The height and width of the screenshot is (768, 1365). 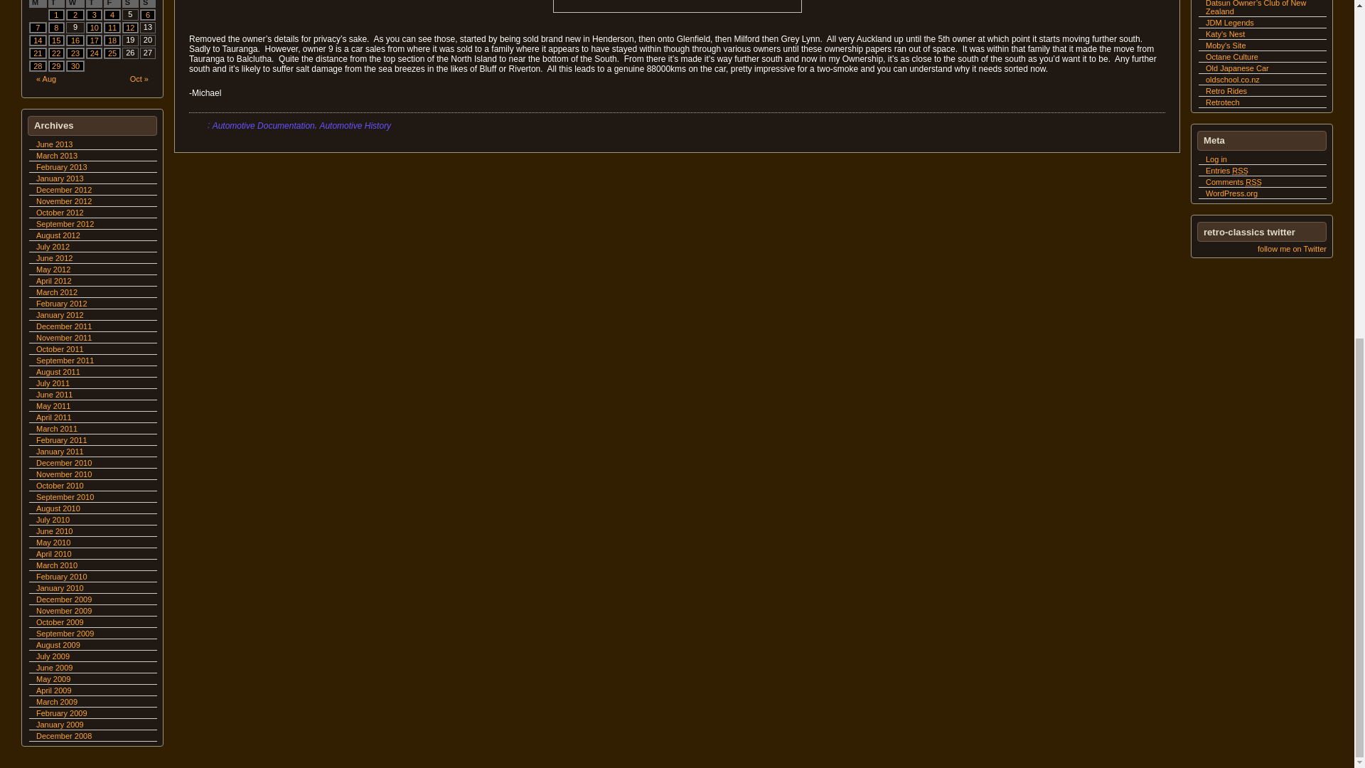 What do you see at coordinates (57, 15) in the screenshot?
I see `1` at bounding box center [57, 15].